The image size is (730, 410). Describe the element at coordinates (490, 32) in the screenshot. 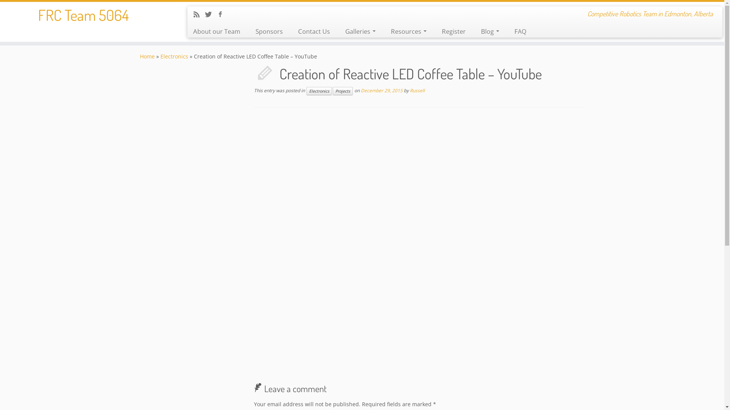

I see `Blog` at that location.